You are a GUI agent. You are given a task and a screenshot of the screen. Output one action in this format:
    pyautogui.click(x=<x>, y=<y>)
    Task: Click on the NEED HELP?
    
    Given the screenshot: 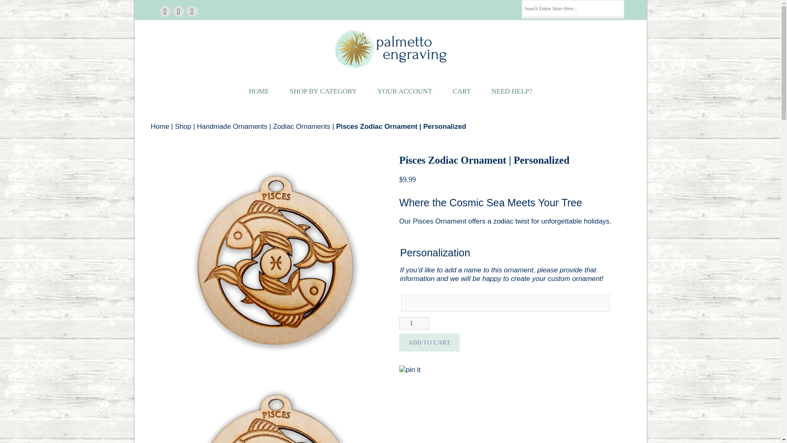 What is the action you would take?
    pyautogui.click(x=512, y=91)
    